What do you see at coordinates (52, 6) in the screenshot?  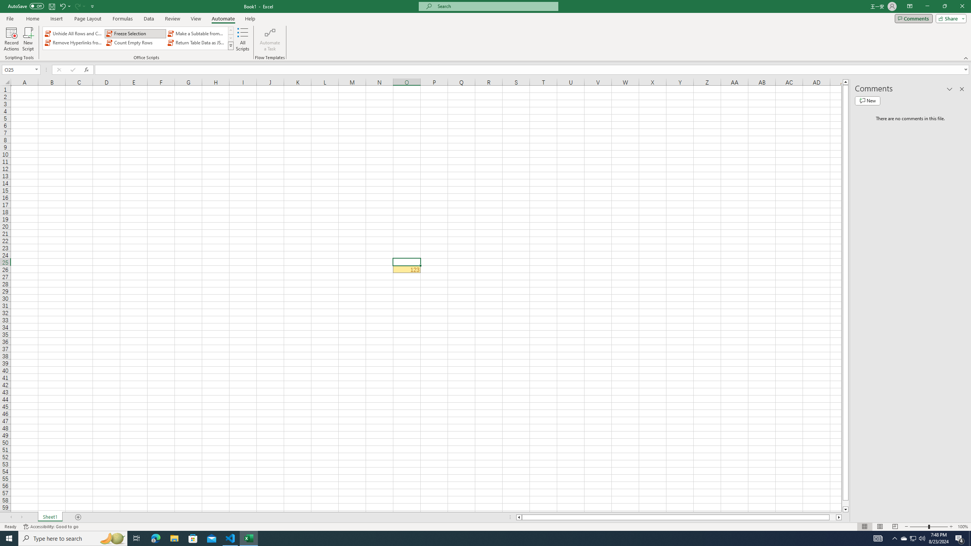 I see `Quick Access Toolbar` at bounding box center [52, 6].